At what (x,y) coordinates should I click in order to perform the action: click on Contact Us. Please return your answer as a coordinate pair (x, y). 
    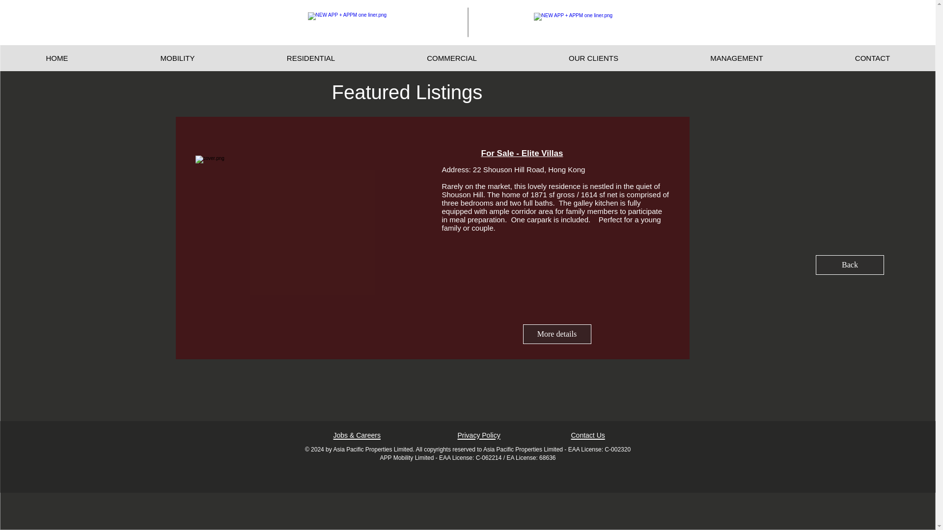
    Looking at the image, I should click on (587, 435).